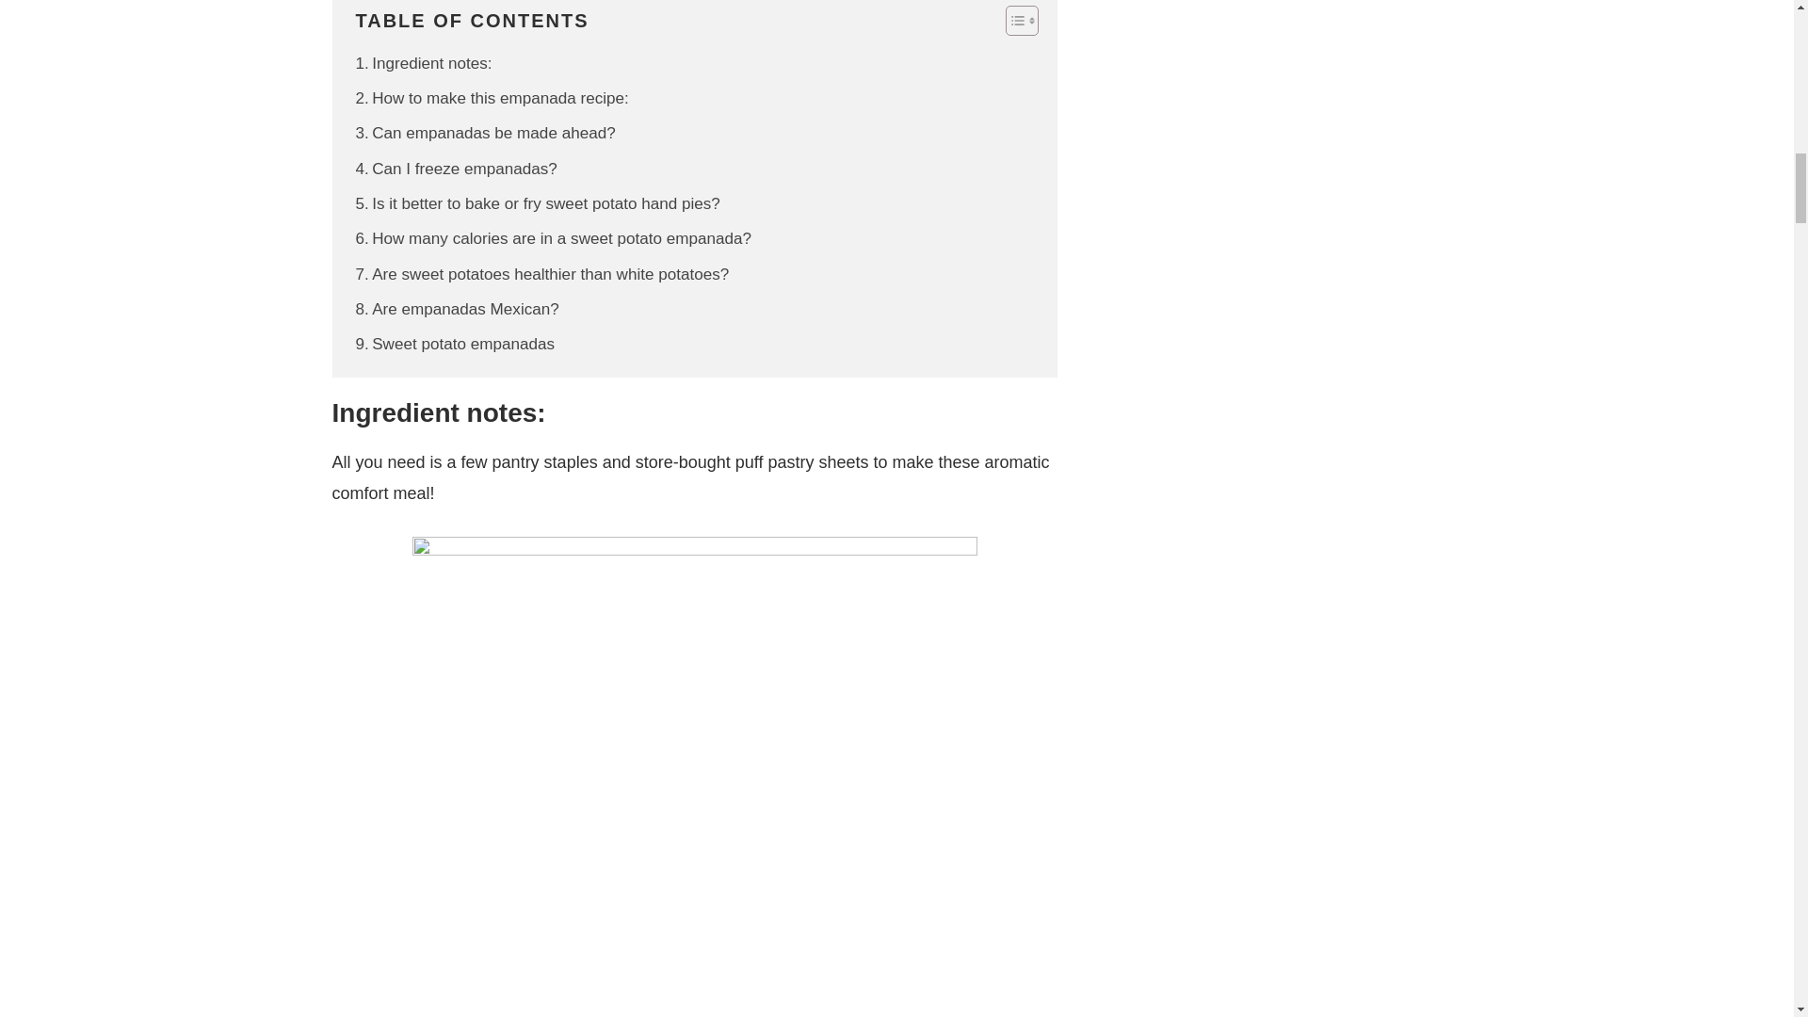 The image size is (1808, 1017). Describe the element at coordinates (486, 134) in the screenshot. I see `Can empanadas be made ahead?` at that location.